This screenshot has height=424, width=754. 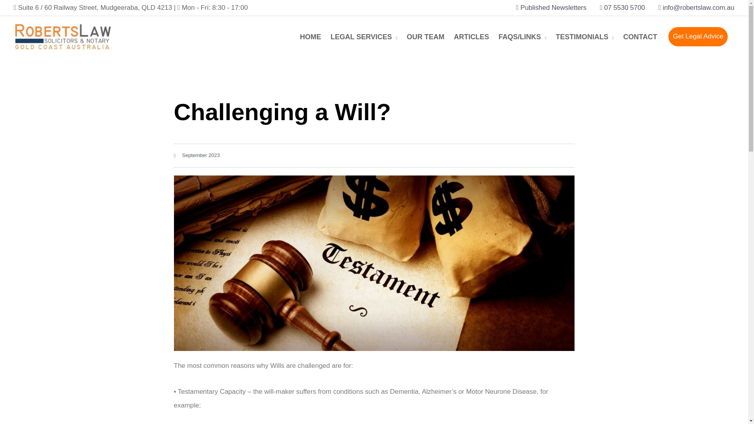 I want to click on Our Articles, so click(x=471, y=37).